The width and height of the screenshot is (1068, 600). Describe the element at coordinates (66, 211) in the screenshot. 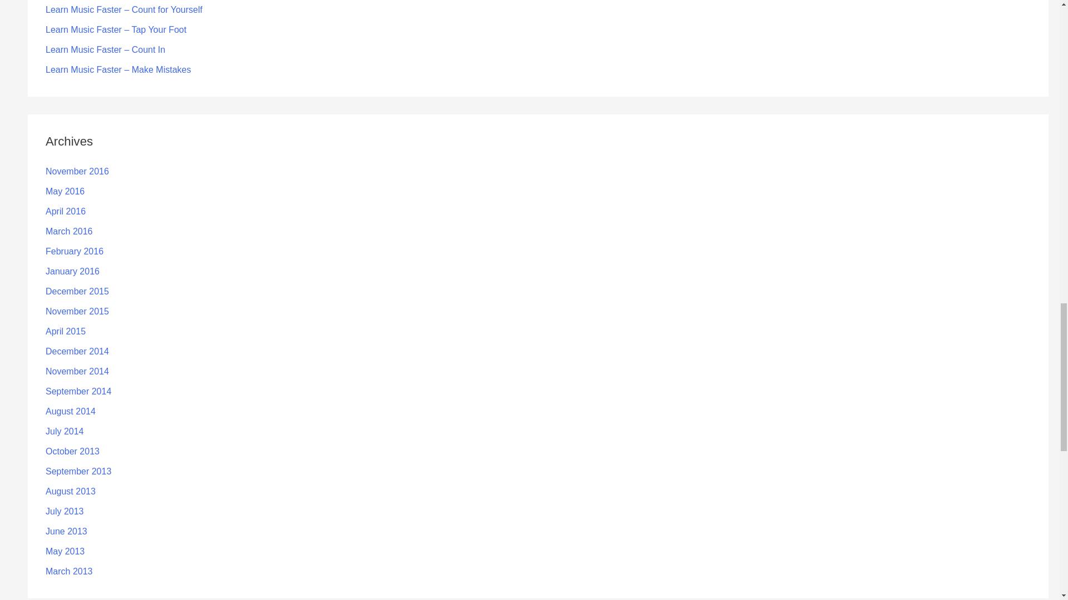

I see `April 2016` at that location.